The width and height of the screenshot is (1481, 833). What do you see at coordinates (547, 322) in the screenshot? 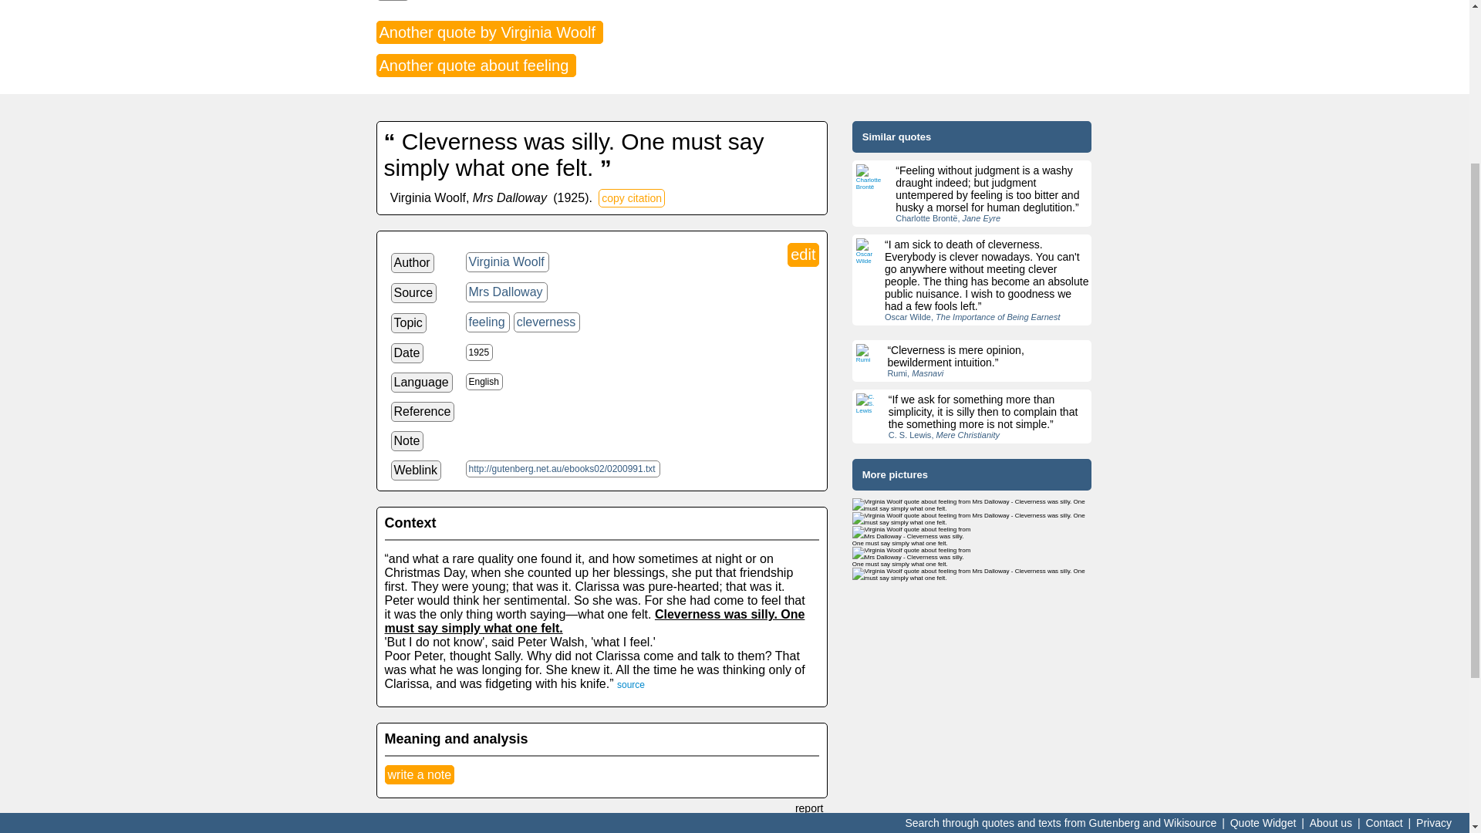
I see `cleverness` at bounding box center [547, 322].